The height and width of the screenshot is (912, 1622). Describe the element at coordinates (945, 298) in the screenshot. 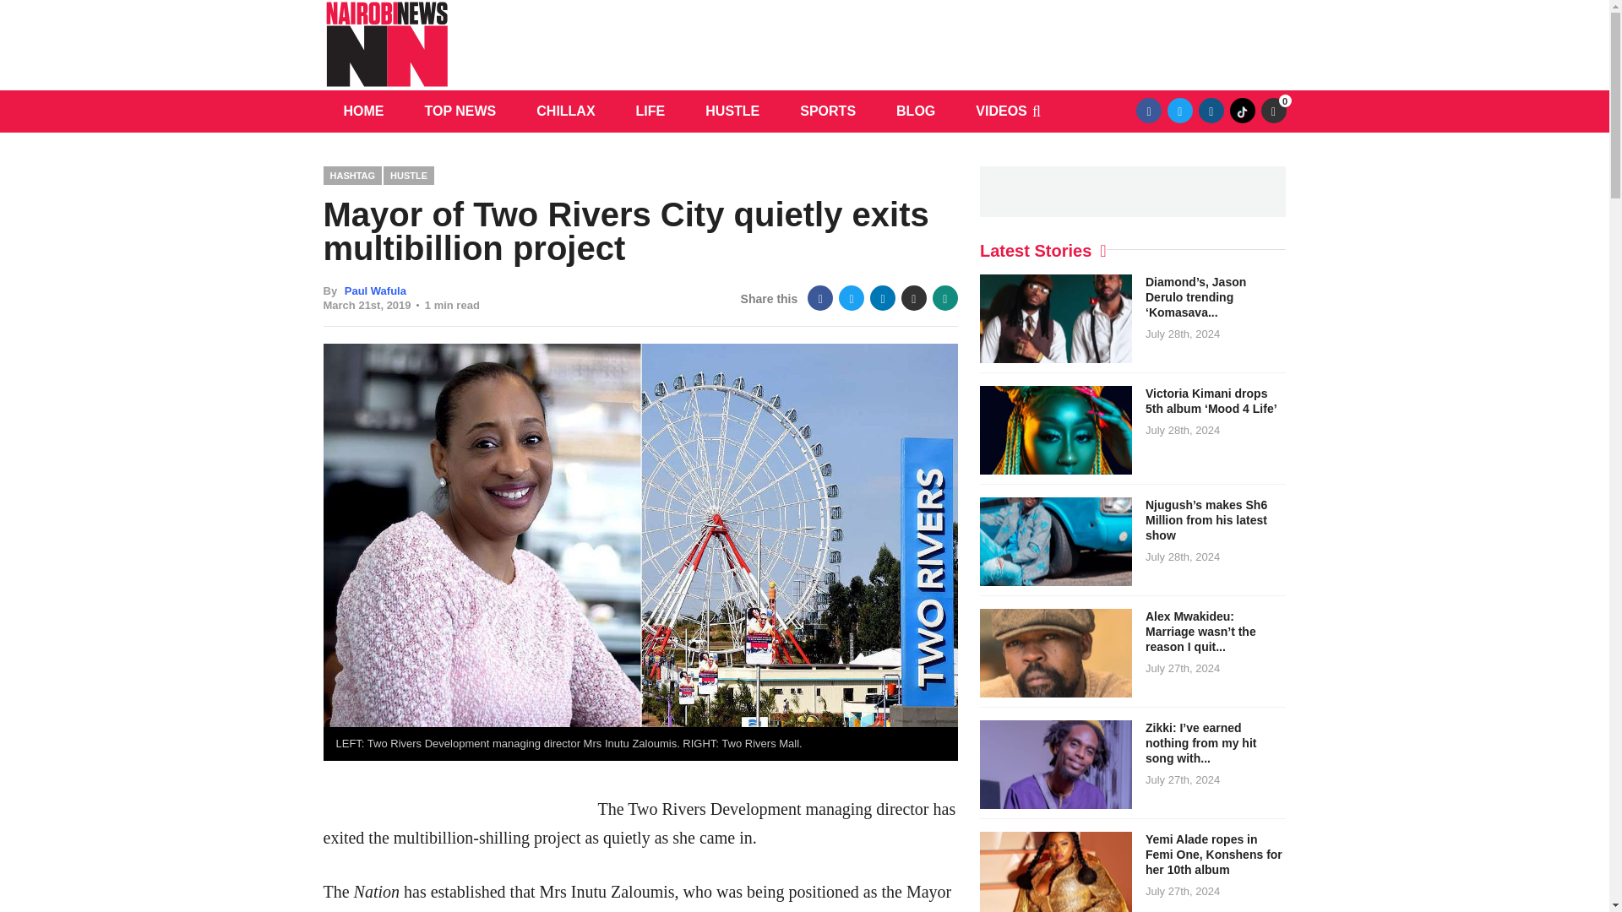

I see `WhatsApp` at that location.